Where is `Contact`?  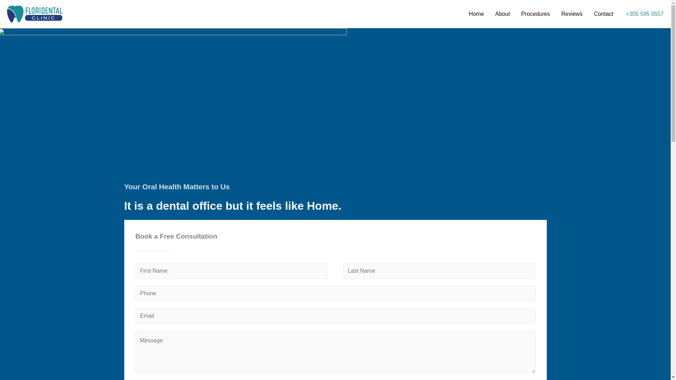
Contact is located at coordinates (603, 14).